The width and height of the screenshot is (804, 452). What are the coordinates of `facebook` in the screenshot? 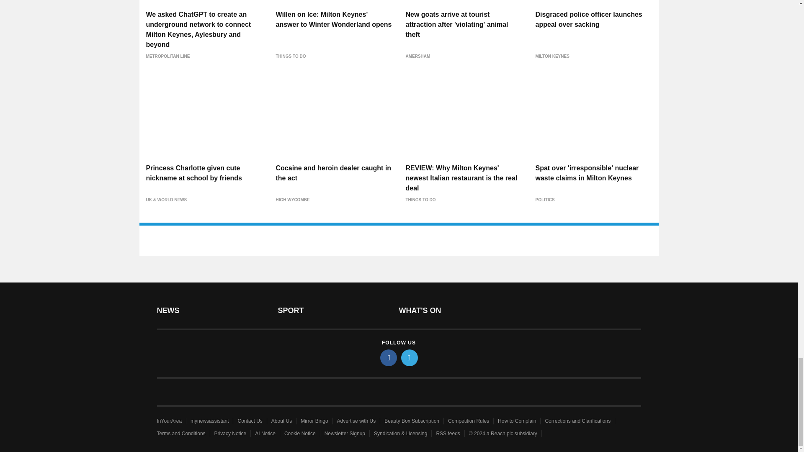 It's located at (389, 357).